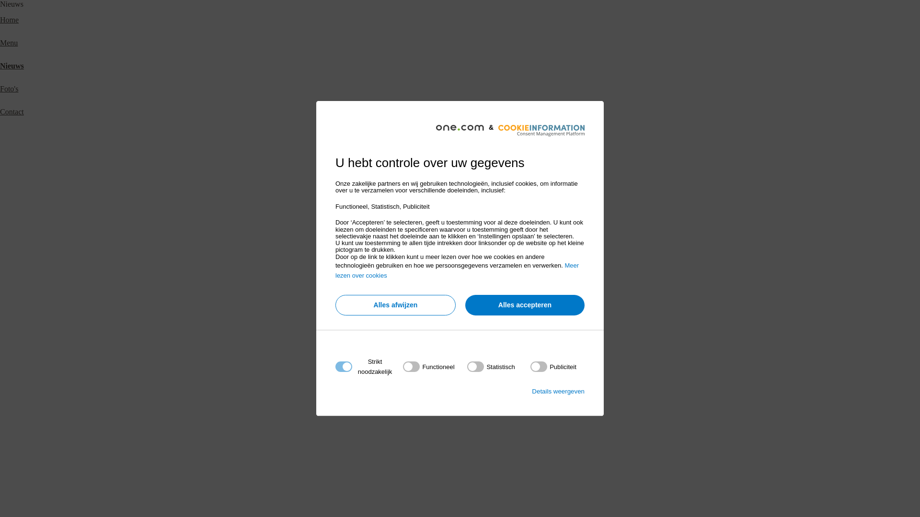 The width and height of the screenshot is (920, 517). Describe the element at coordinates (457, 270) in the screenshot. I see `Meer lezen over cookies` at that location.